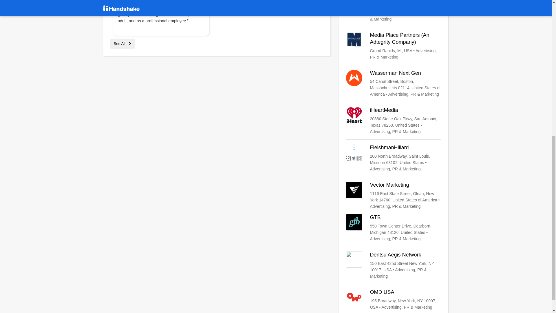 The height and width of the screenshot is (313, 556). What do you see at coordinates (394, 11) in the screenshot?
I see `Pepper` at bounding box center [394, 11].